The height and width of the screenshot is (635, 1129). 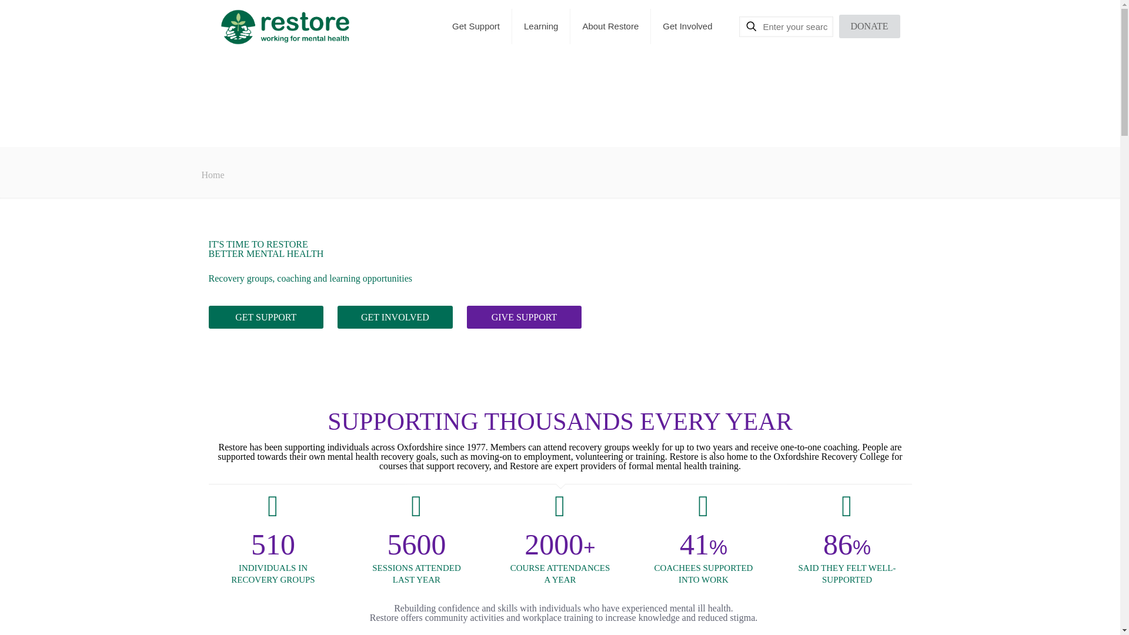 What do you see at coordinates (687, 26) in the screenshot?
I see `Get Involved` at bounding box center [687, 26].